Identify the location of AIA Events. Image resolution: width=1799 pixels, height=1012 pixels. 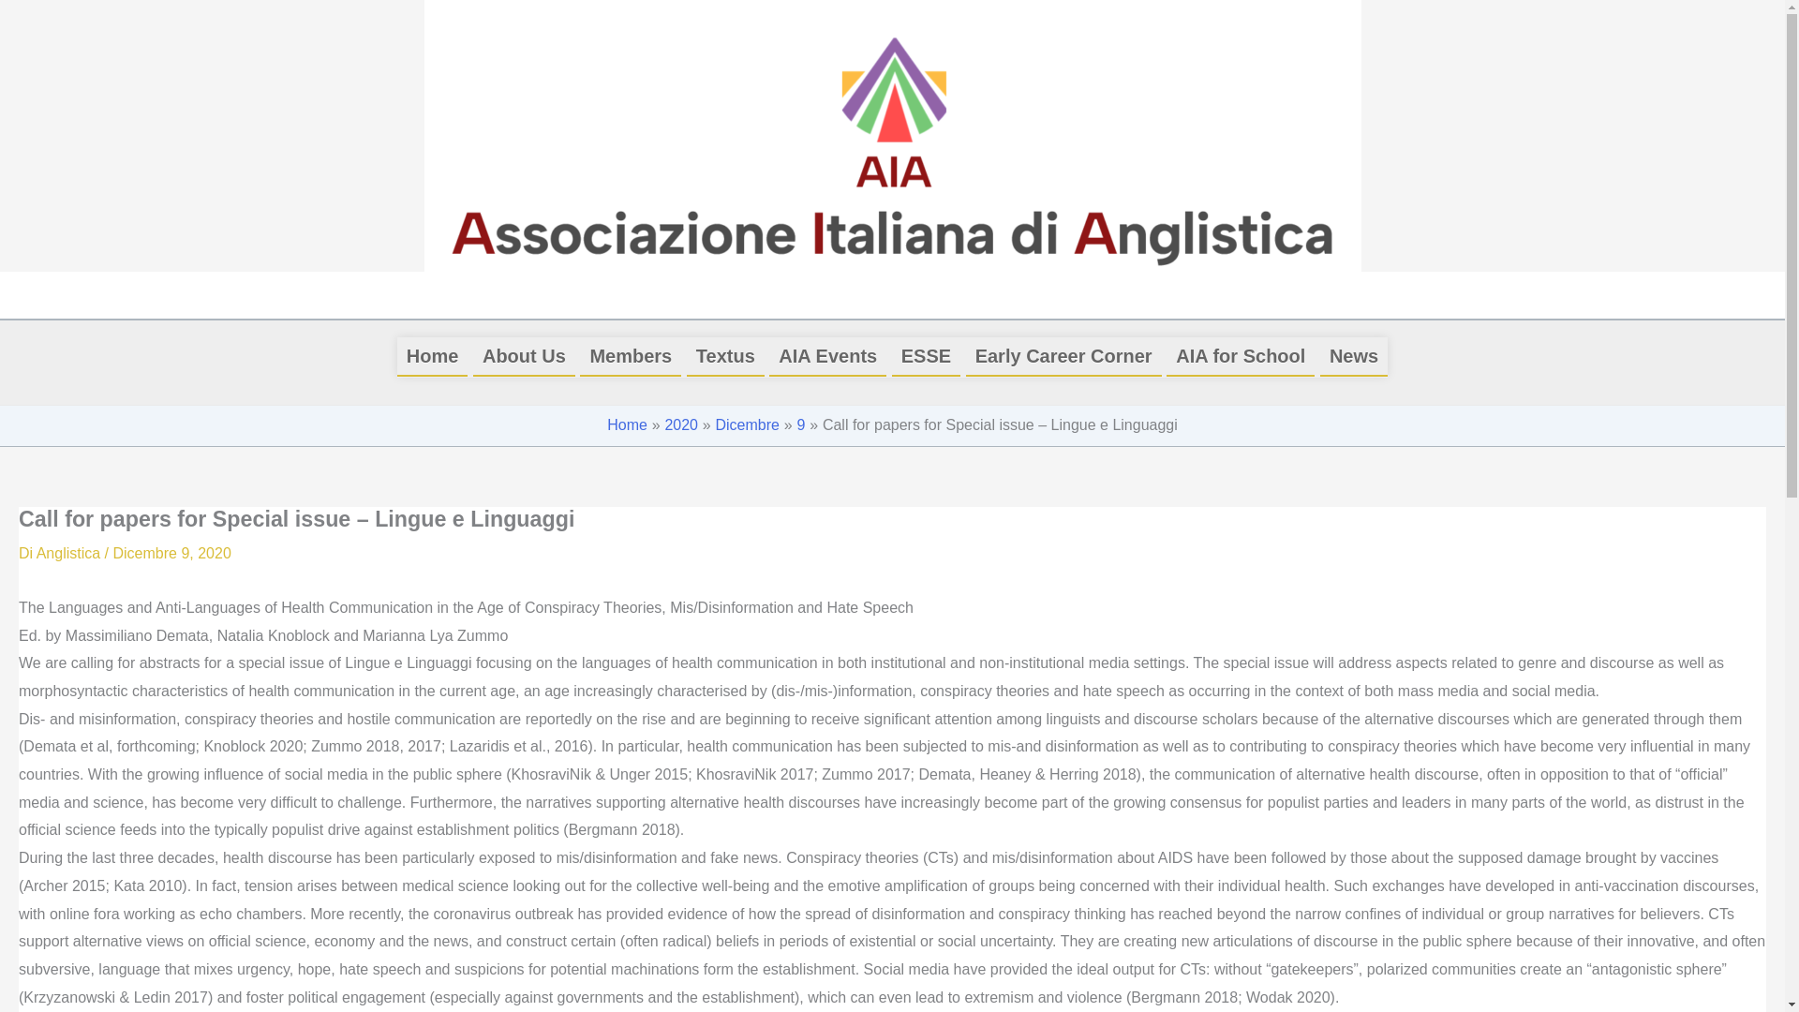
(828, 355).